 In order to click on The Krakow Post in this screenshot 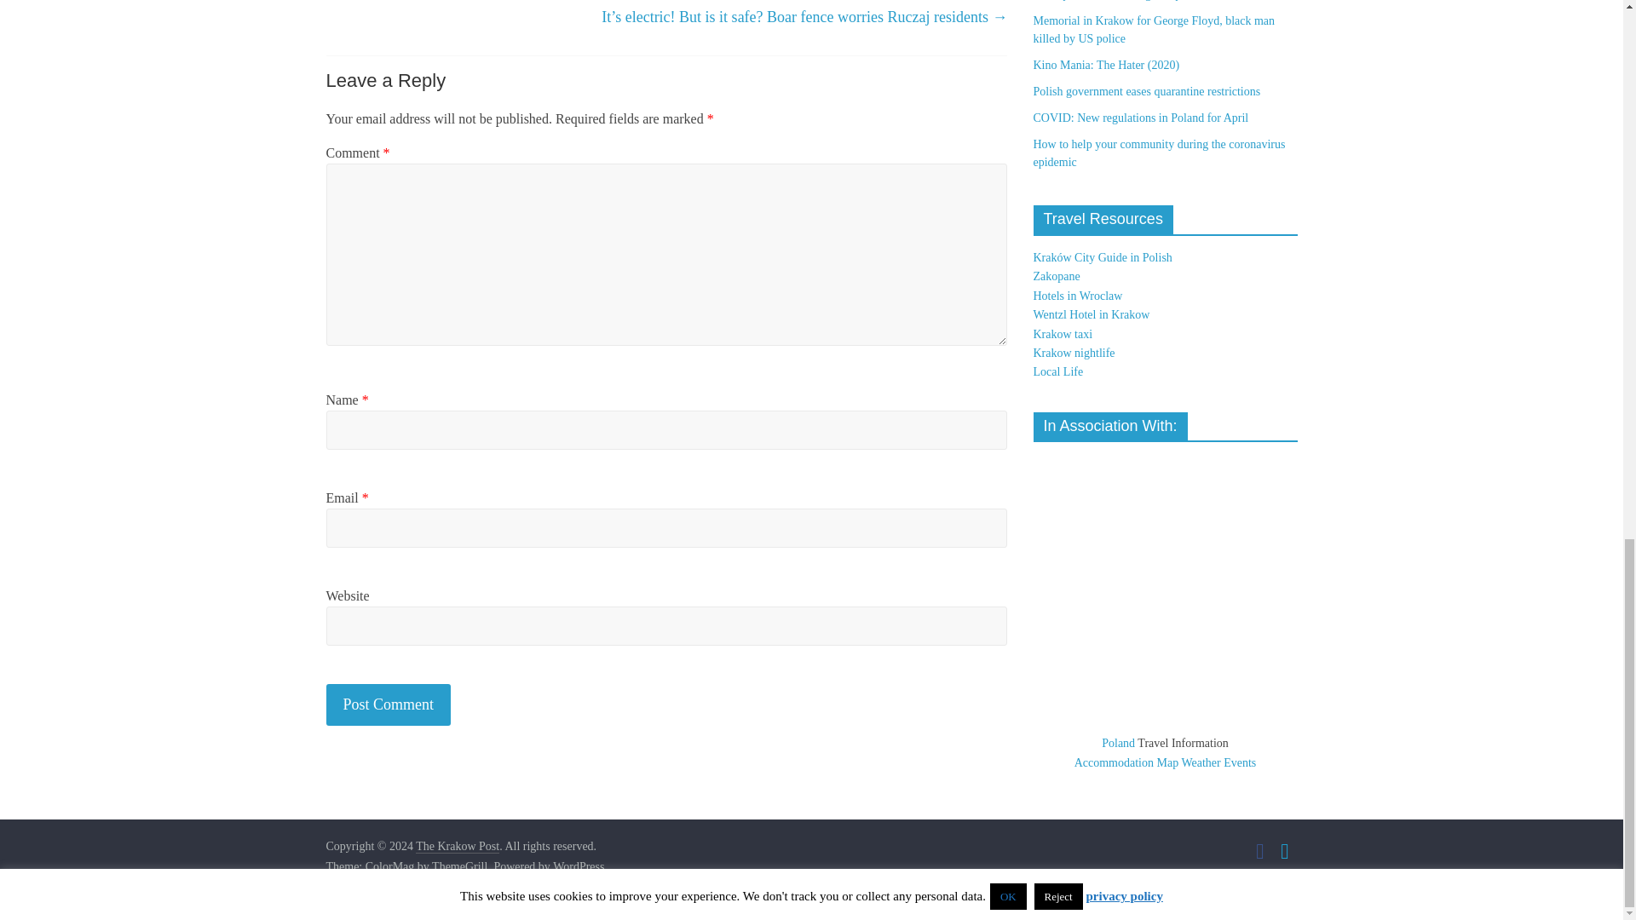, I will do `click(457, 847)`.